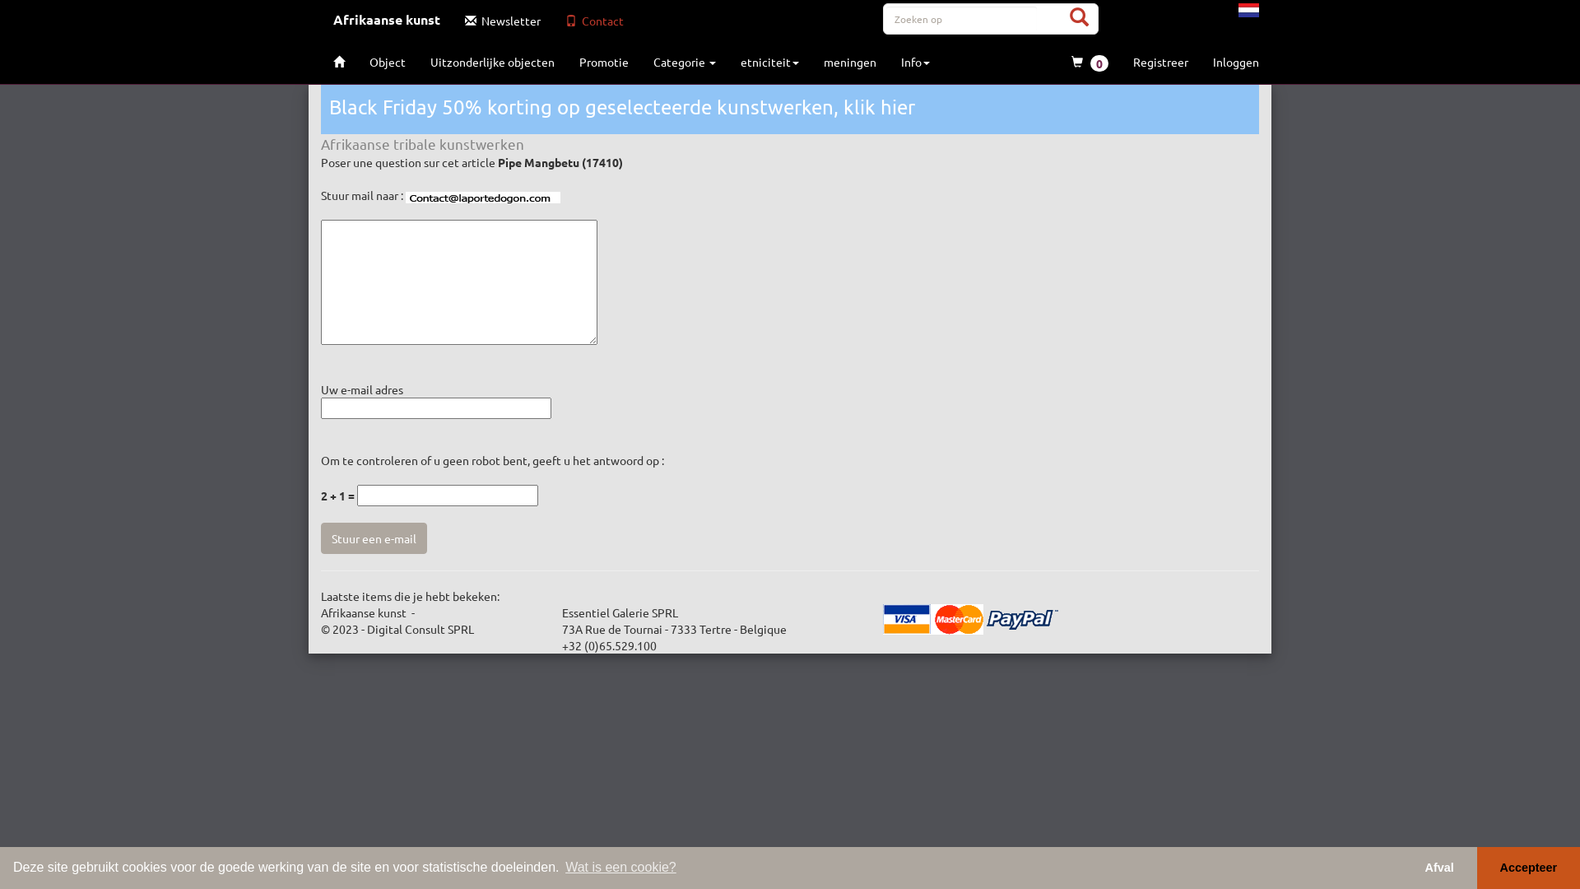 This screenshot has width=1580, height=889. I want to click on    0, so click(1090, 63).